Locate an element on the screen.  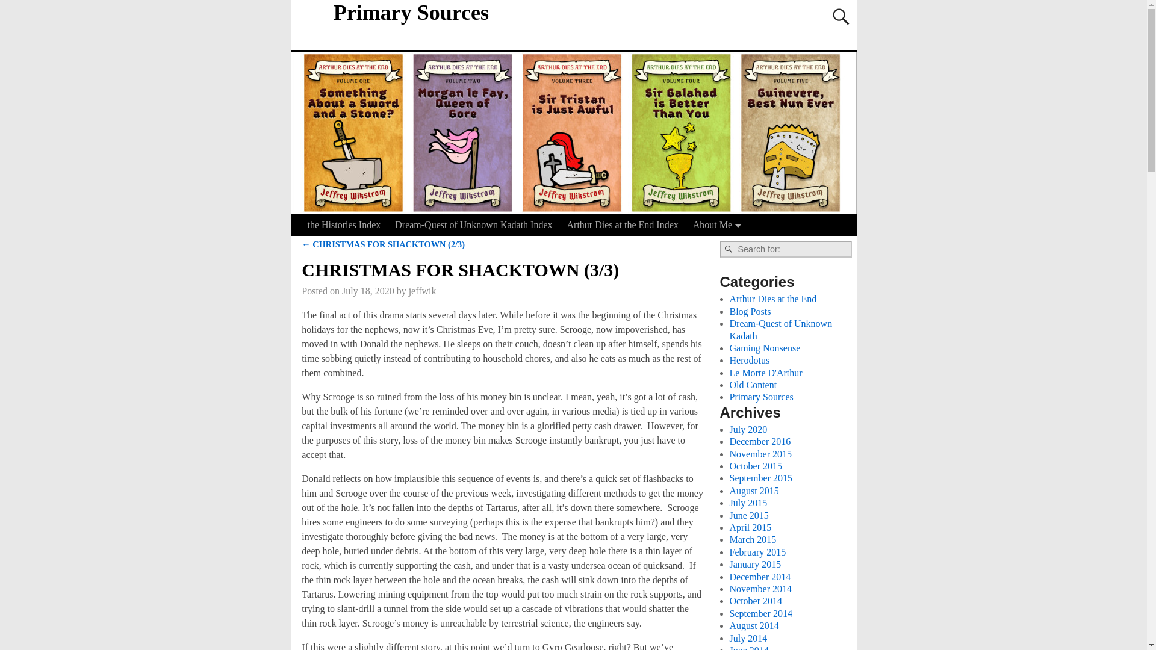
Old Content is located at coordinates (753, 385).